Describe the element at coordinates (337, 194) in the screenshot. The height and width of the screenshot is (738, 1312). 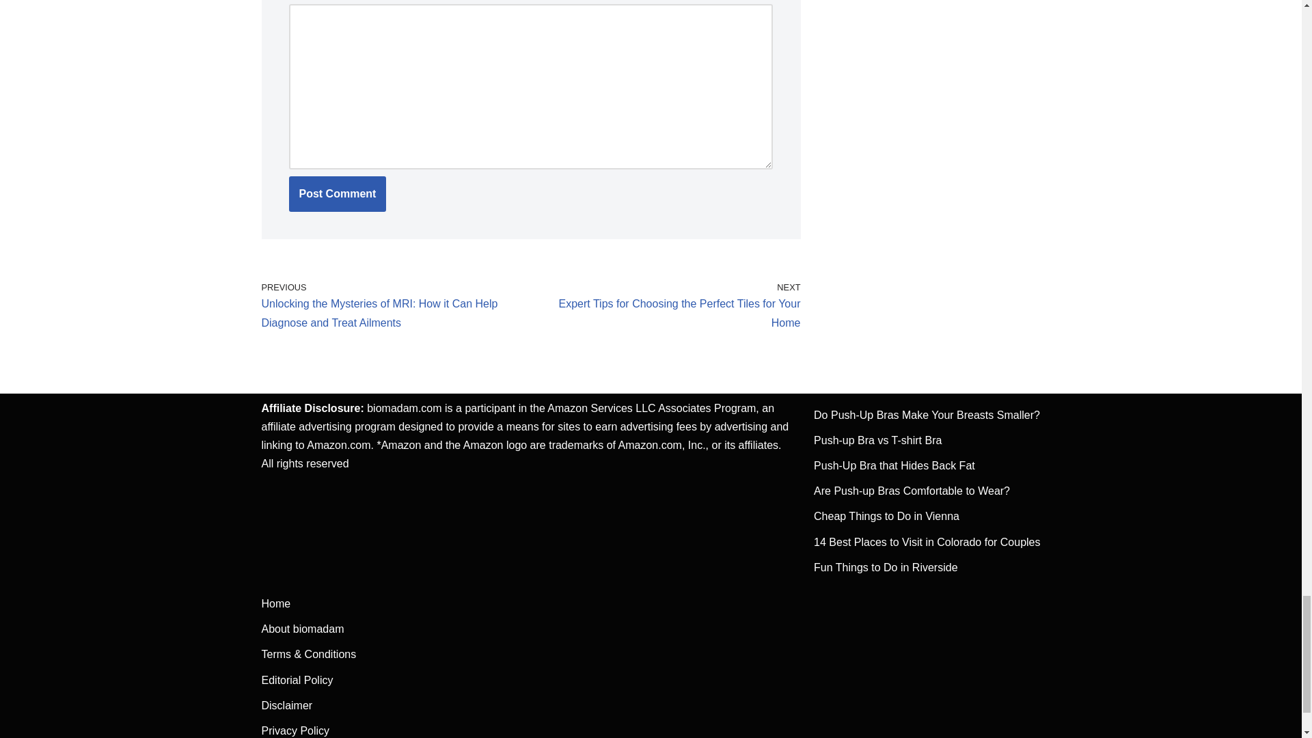
I see `Post Comment` at that location.